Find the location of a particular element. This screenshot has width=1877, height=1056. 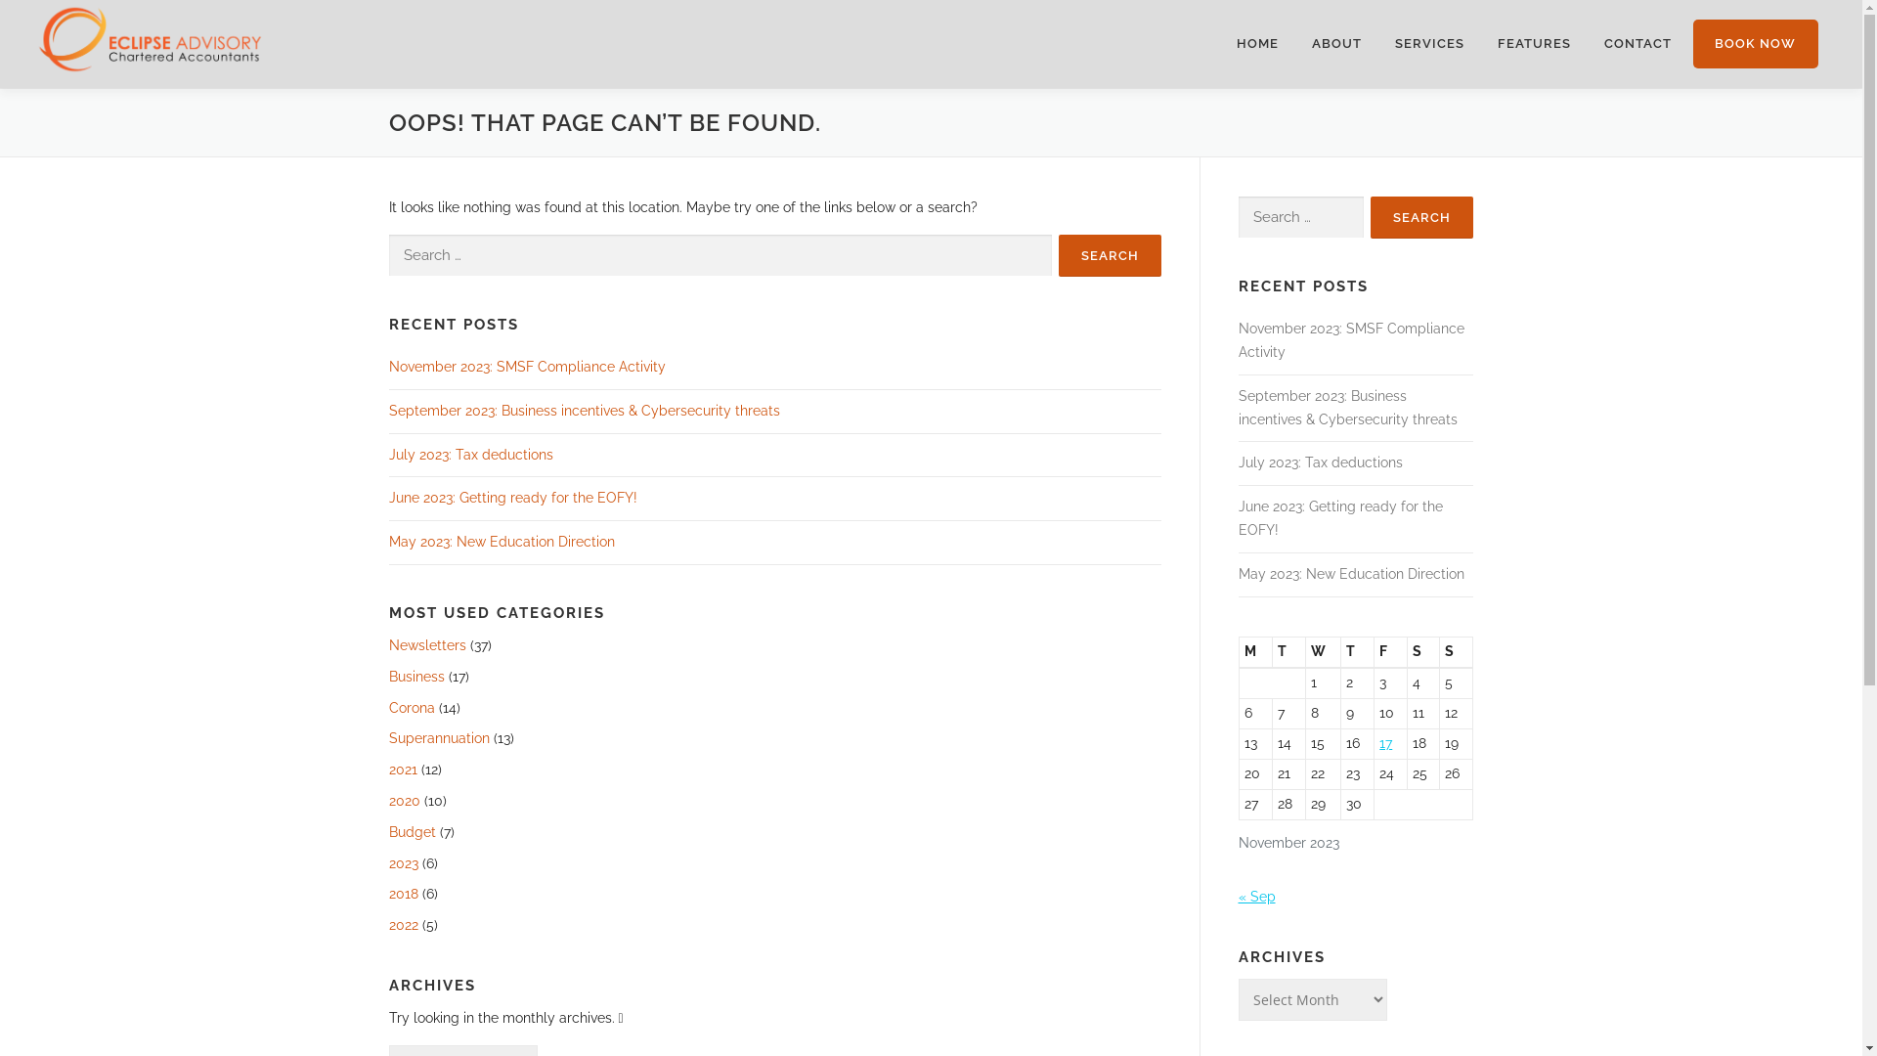

September 2023: Business incentives & Cybersecurity threats is located at coordinates (585, 411).